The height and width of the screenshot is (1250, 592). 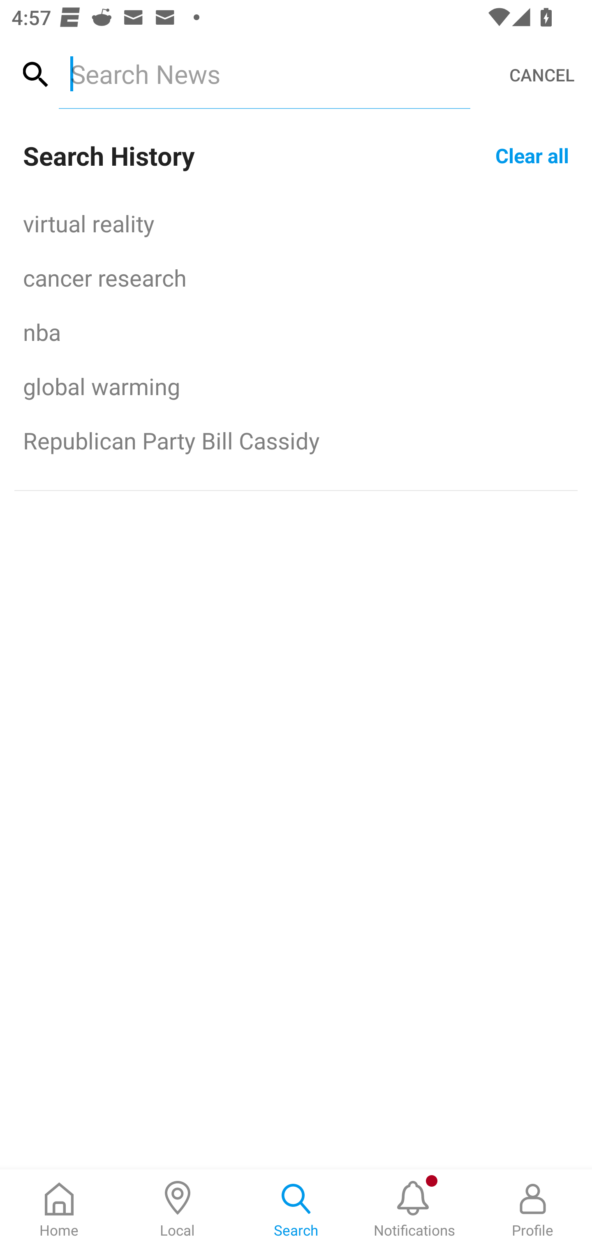 I want to click on Clear all, so click(x=532, y=155).